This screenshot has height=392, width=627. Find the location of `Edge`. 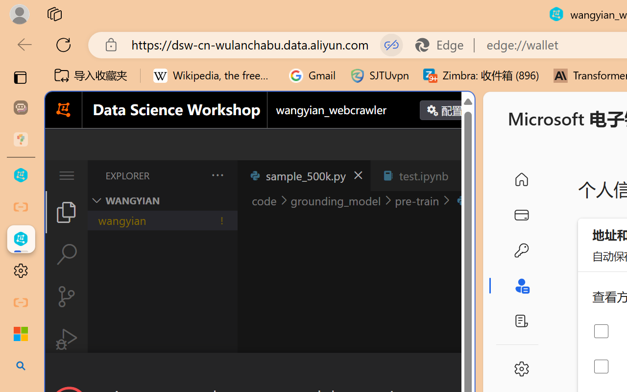

Edge is located at coordinates (444, 45).